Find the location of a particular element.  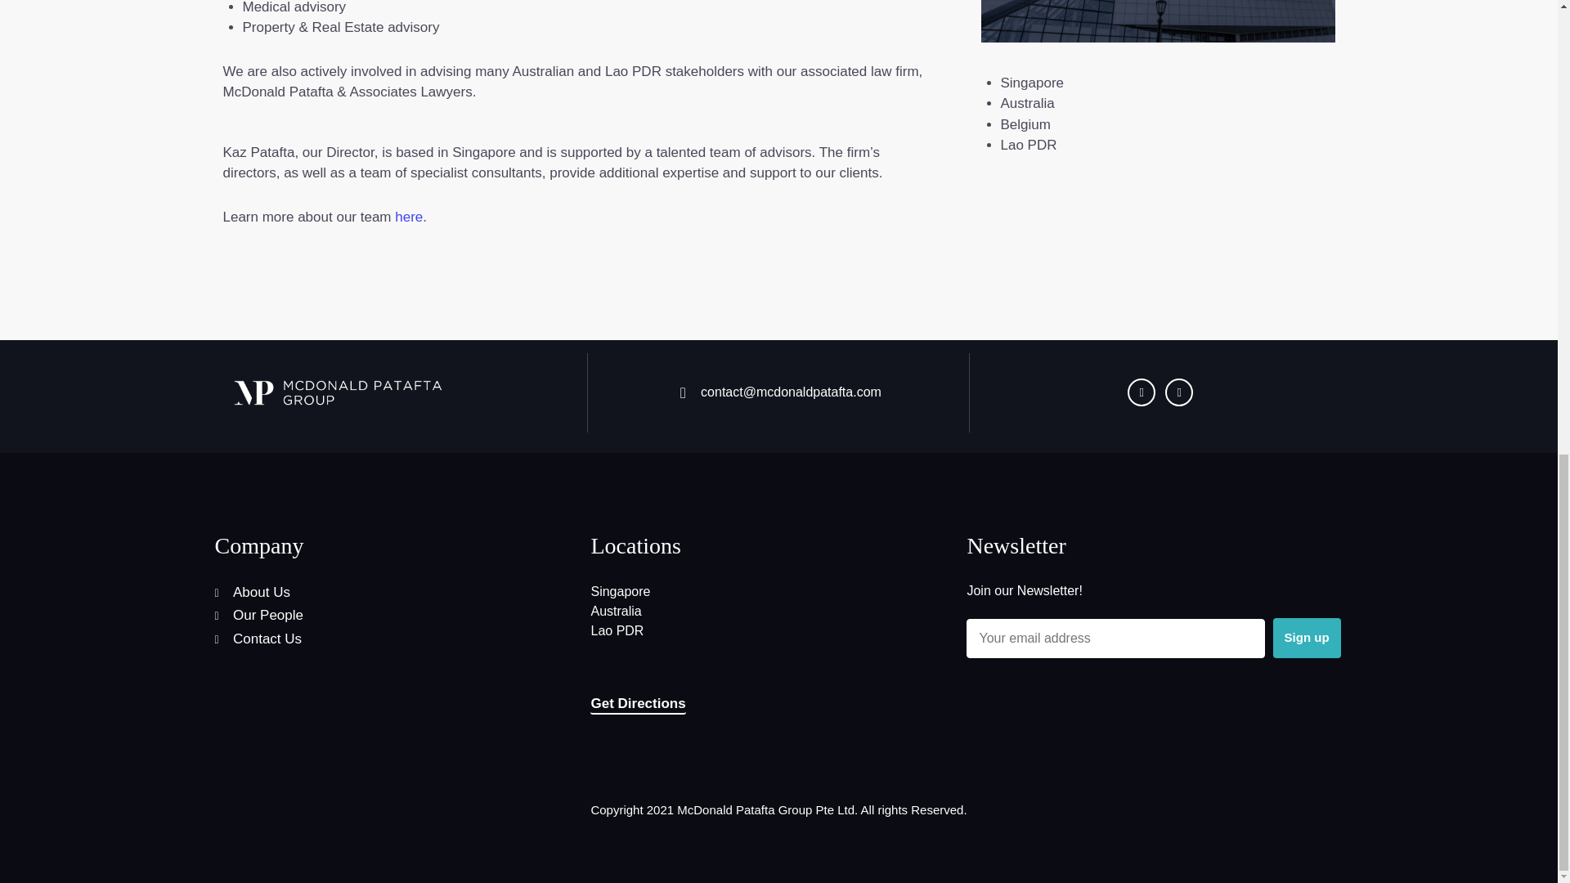

Get Directions is located at coordinates (637, 705).